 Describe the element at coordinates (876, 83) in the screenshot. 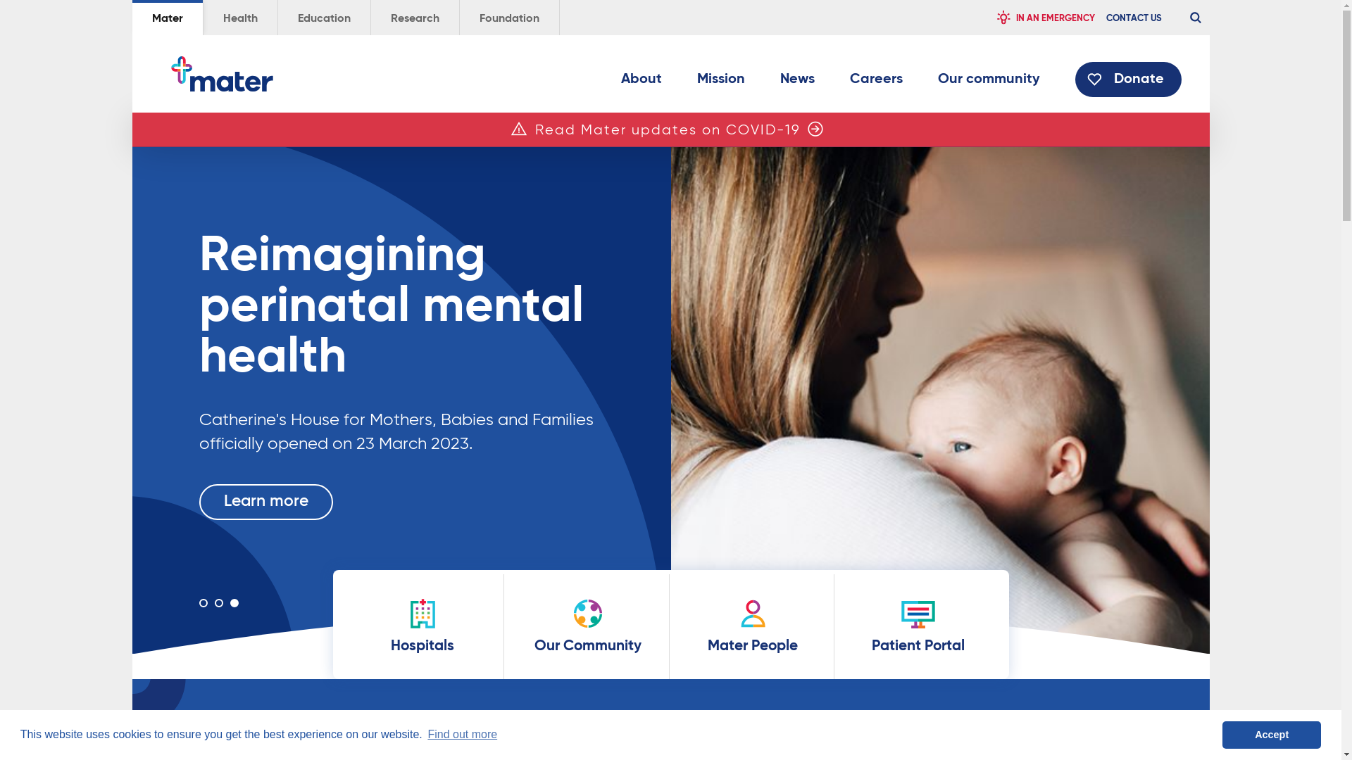

I see `Careers` at that location.